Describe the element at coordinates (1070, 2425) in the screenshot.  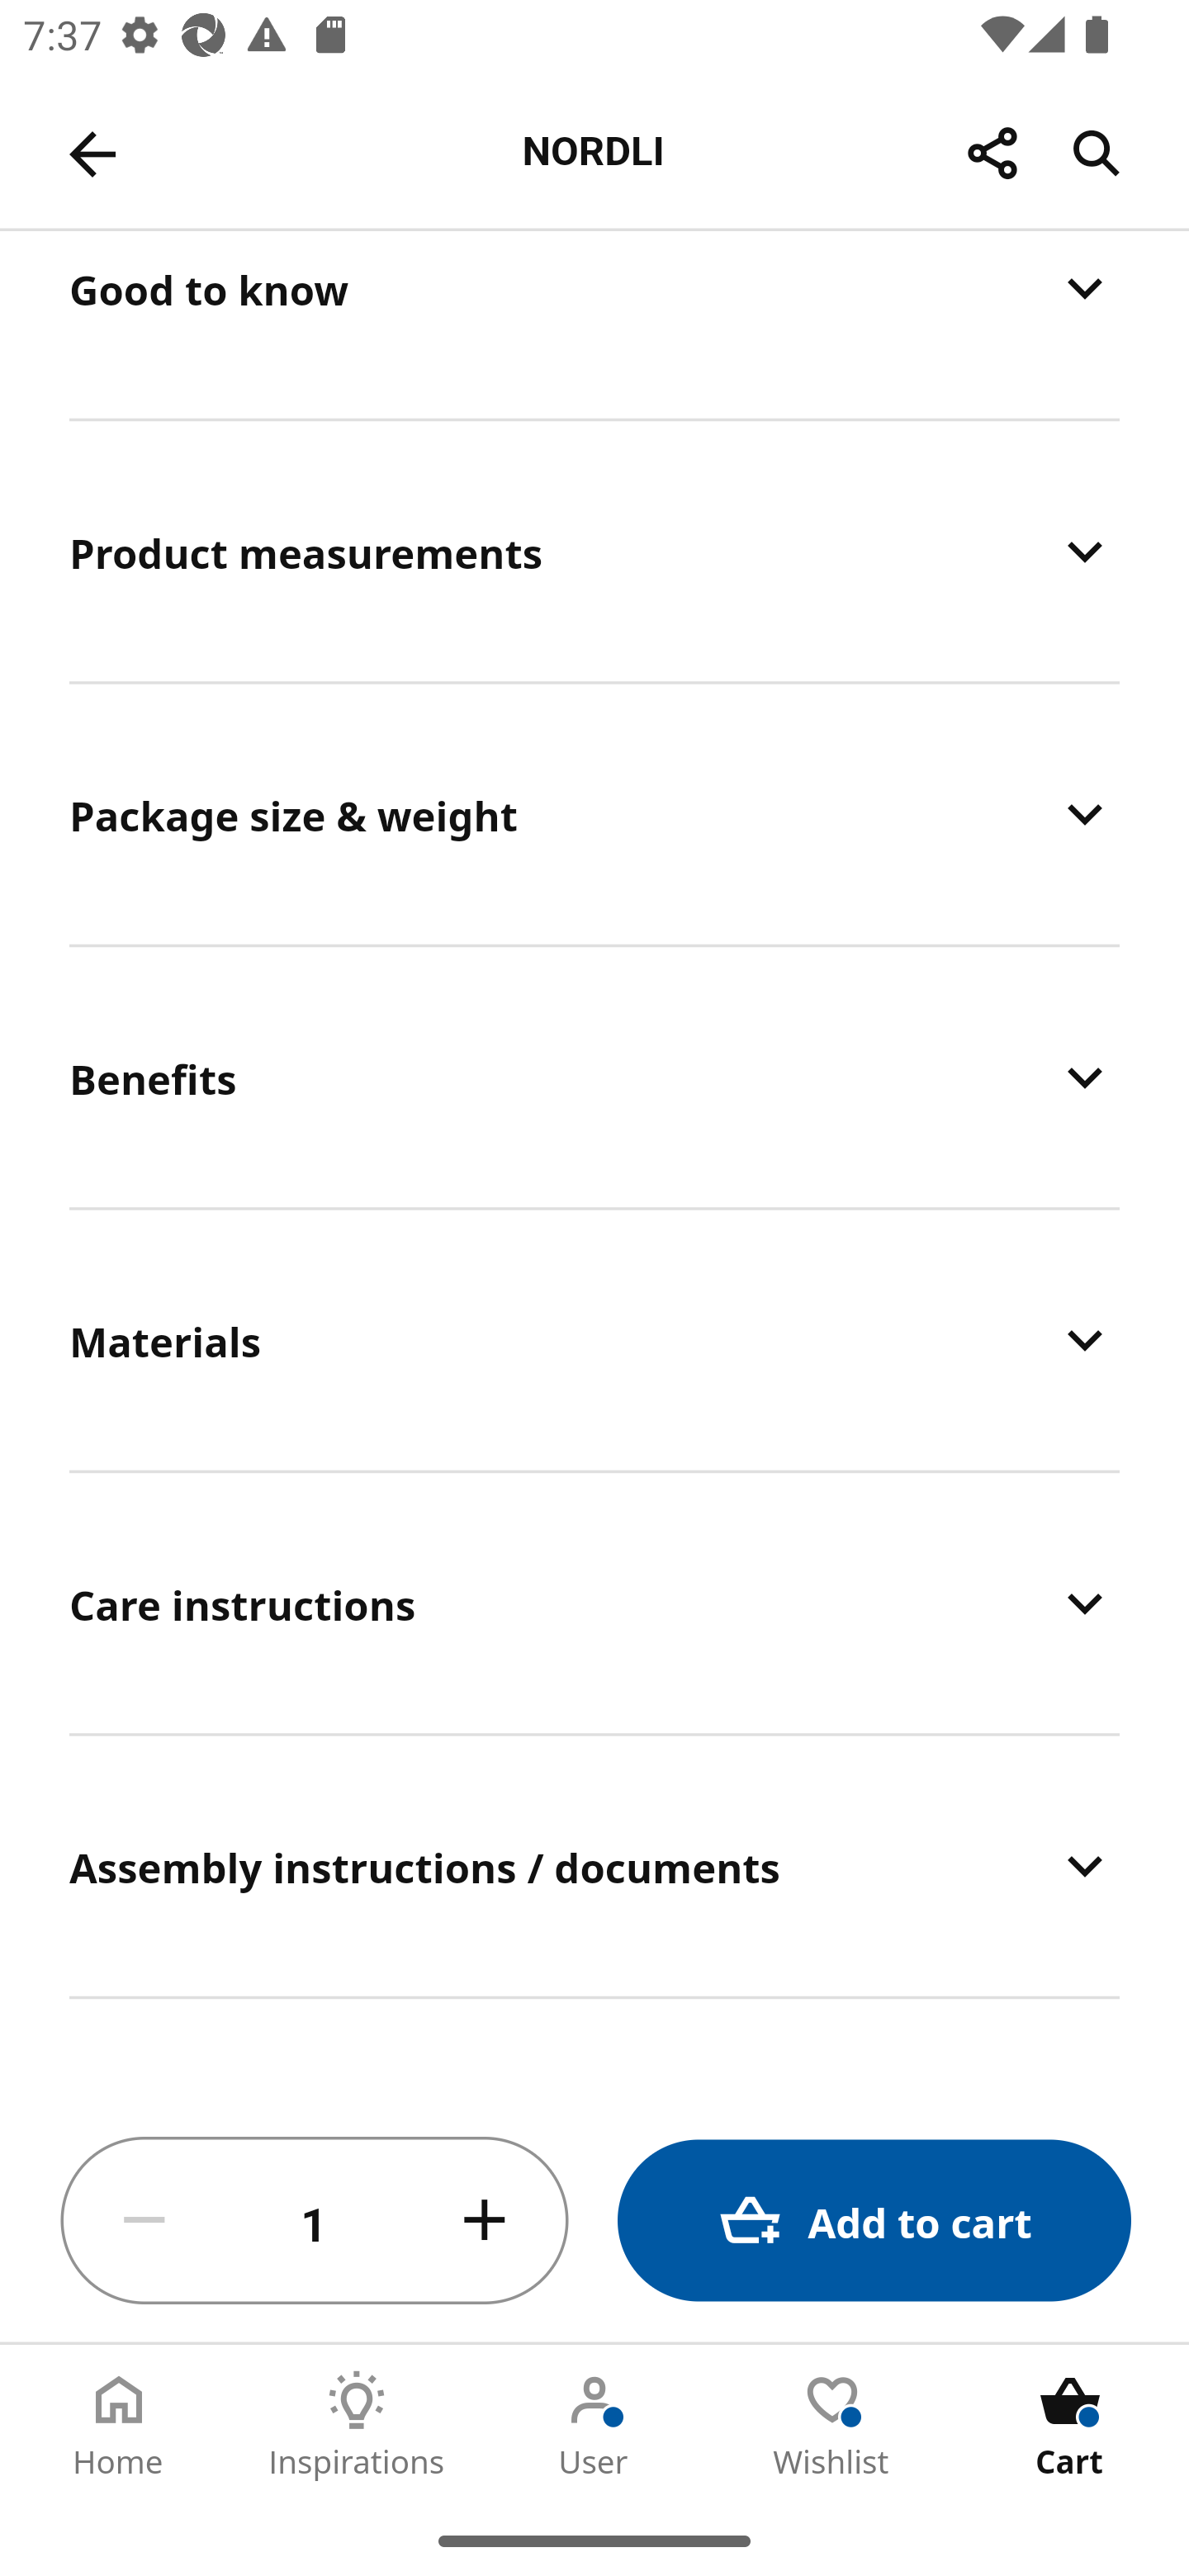
I see `Cart
Tab 5 of 5` at that location.